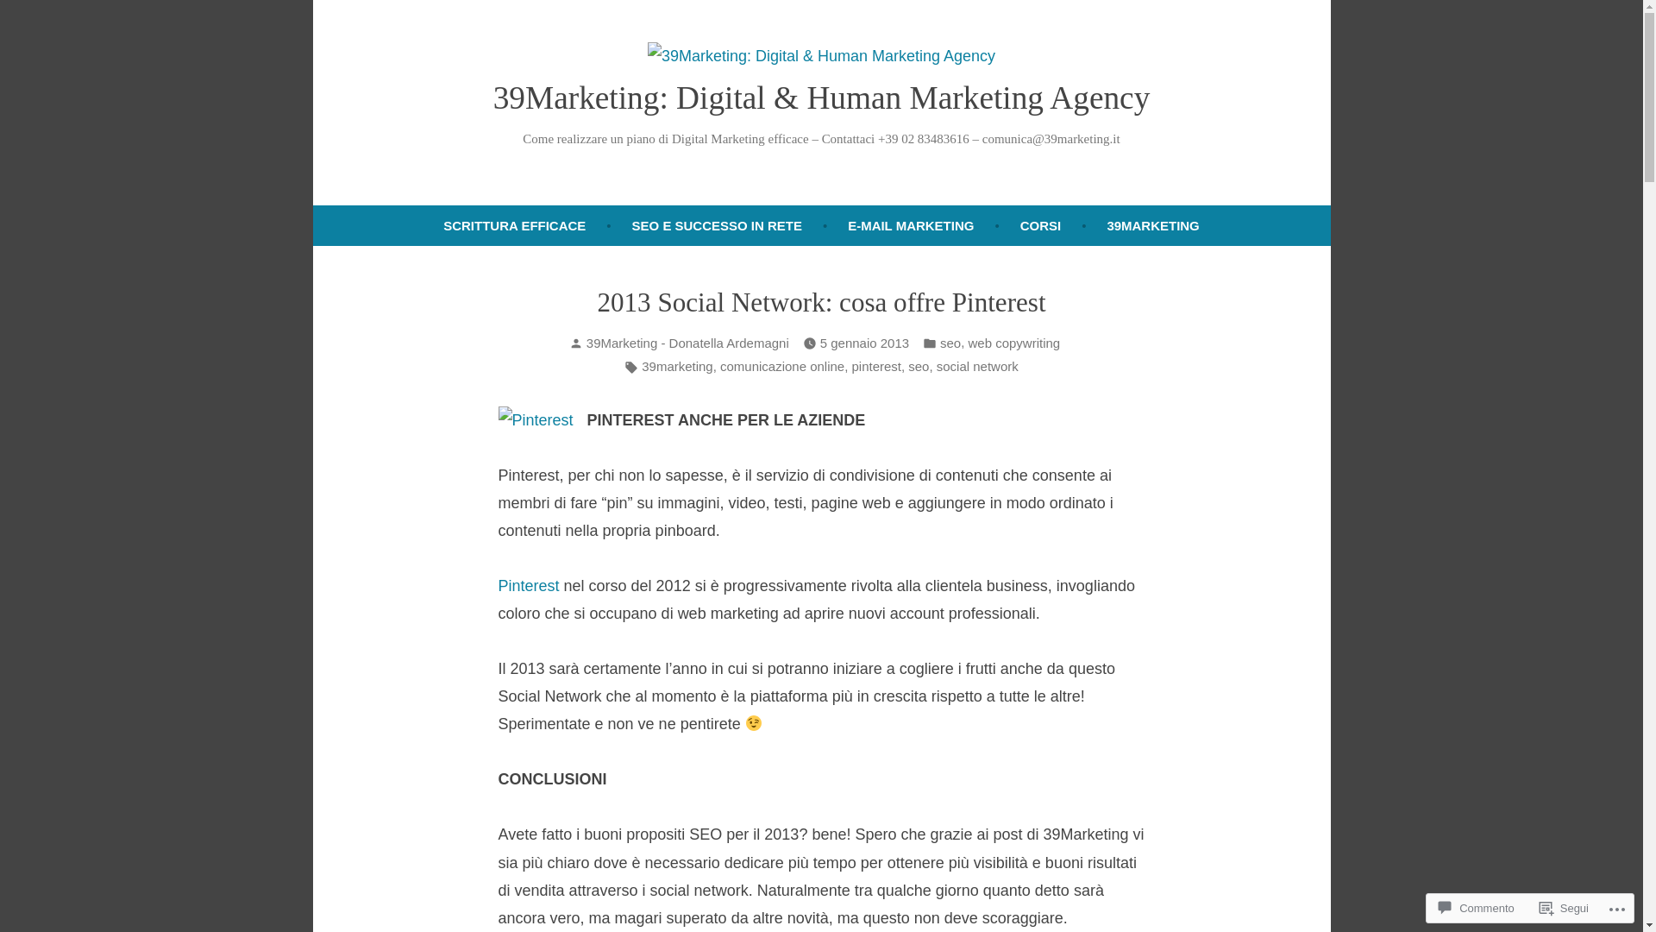 Image resolution: width=1656 pixels, height=932 pixels. Describe the element at coordinates (688, 343) in the screenshot. I see `39Marketing - Donatella Ardemagni` at that location.